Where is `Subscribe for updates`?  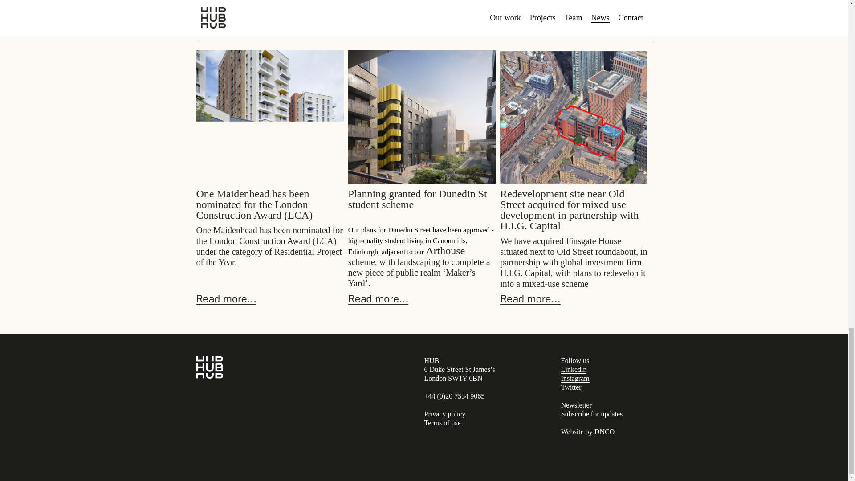
Subscribe for updates is located at coordinates (592, 414).